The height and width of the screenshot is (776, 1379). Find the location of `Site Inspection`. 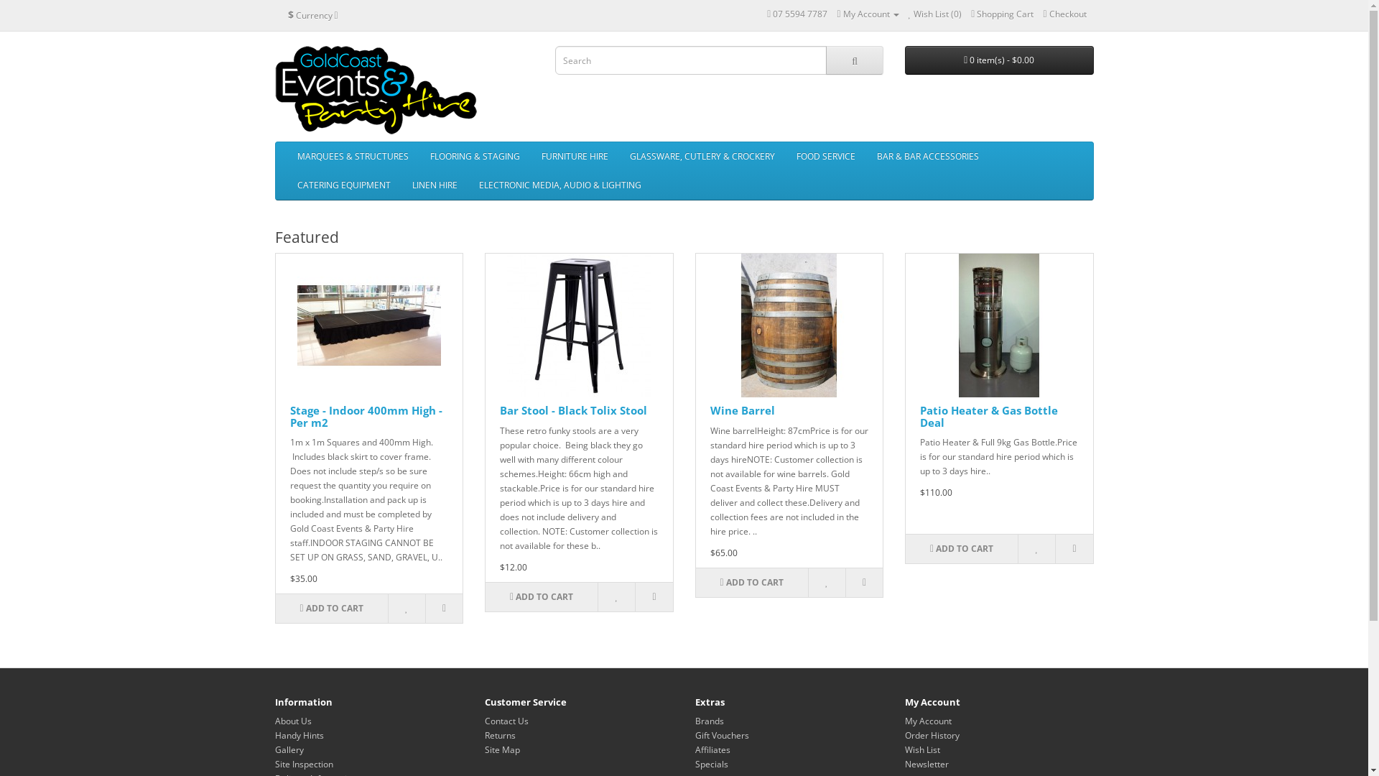

Site Inspection is located at coordinates (303, 765).